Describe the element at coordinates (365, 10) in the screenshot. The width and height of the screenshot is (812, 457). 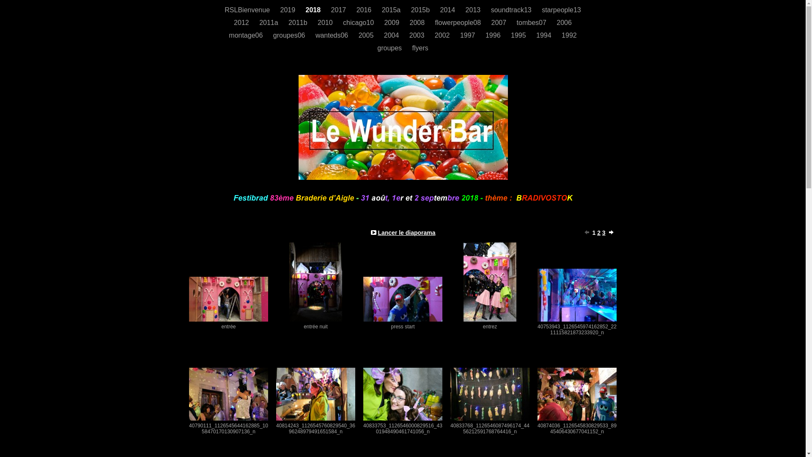
I see `2016` at that location.